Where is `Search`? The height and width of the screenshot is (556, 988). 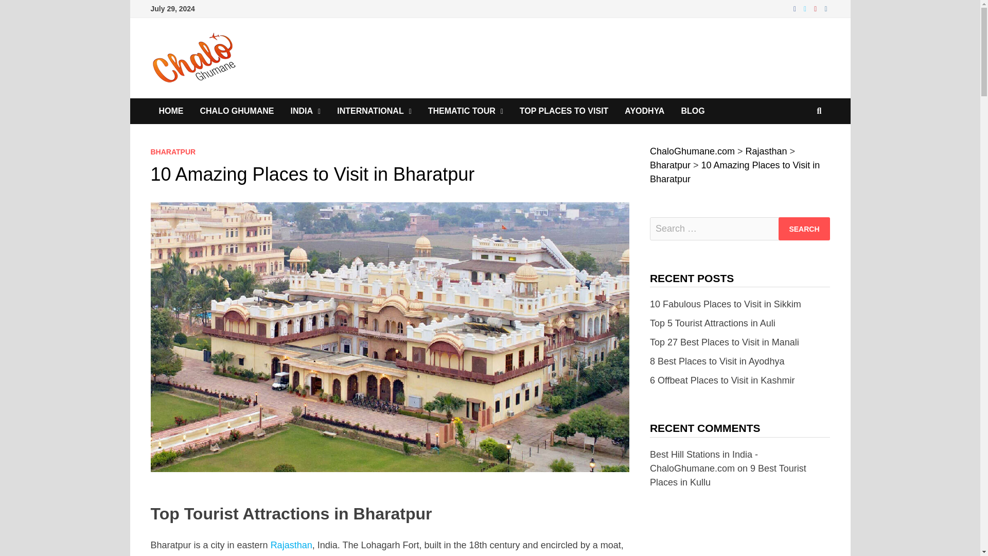 Search is located at coordinates (804, 229).